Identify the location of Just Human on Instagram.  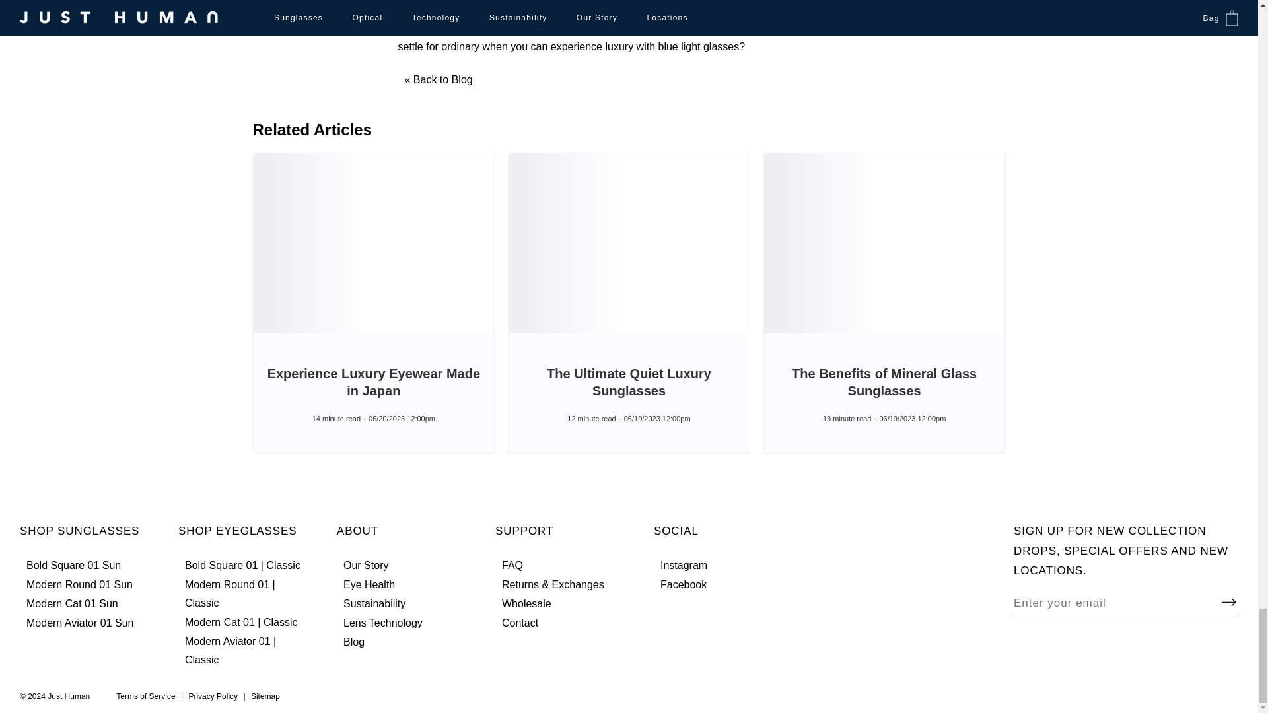
(684, 565).